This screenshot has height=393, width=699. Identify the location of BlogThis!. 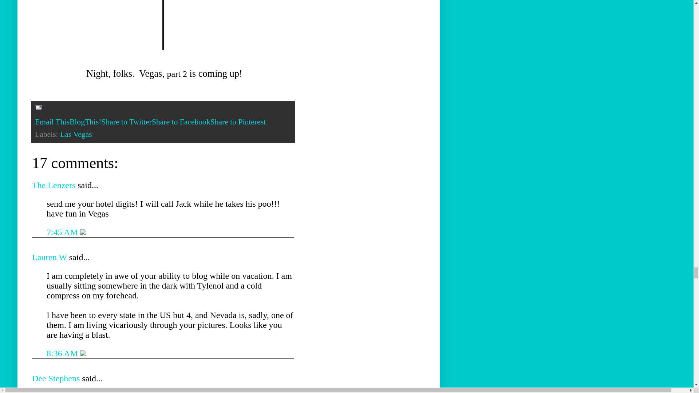
(85, 121).